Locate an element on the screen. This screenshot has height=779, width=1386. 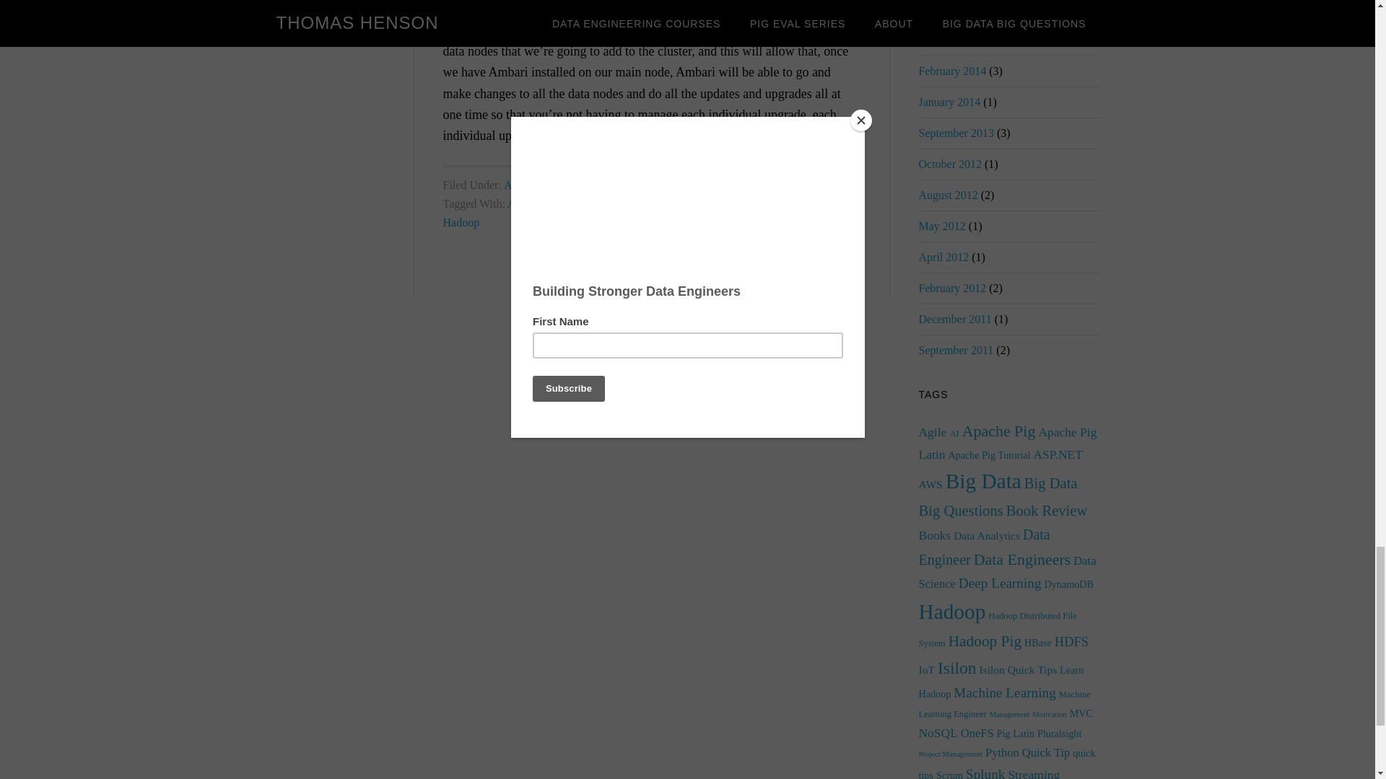
Ambari is located at coordinates (525, 203).